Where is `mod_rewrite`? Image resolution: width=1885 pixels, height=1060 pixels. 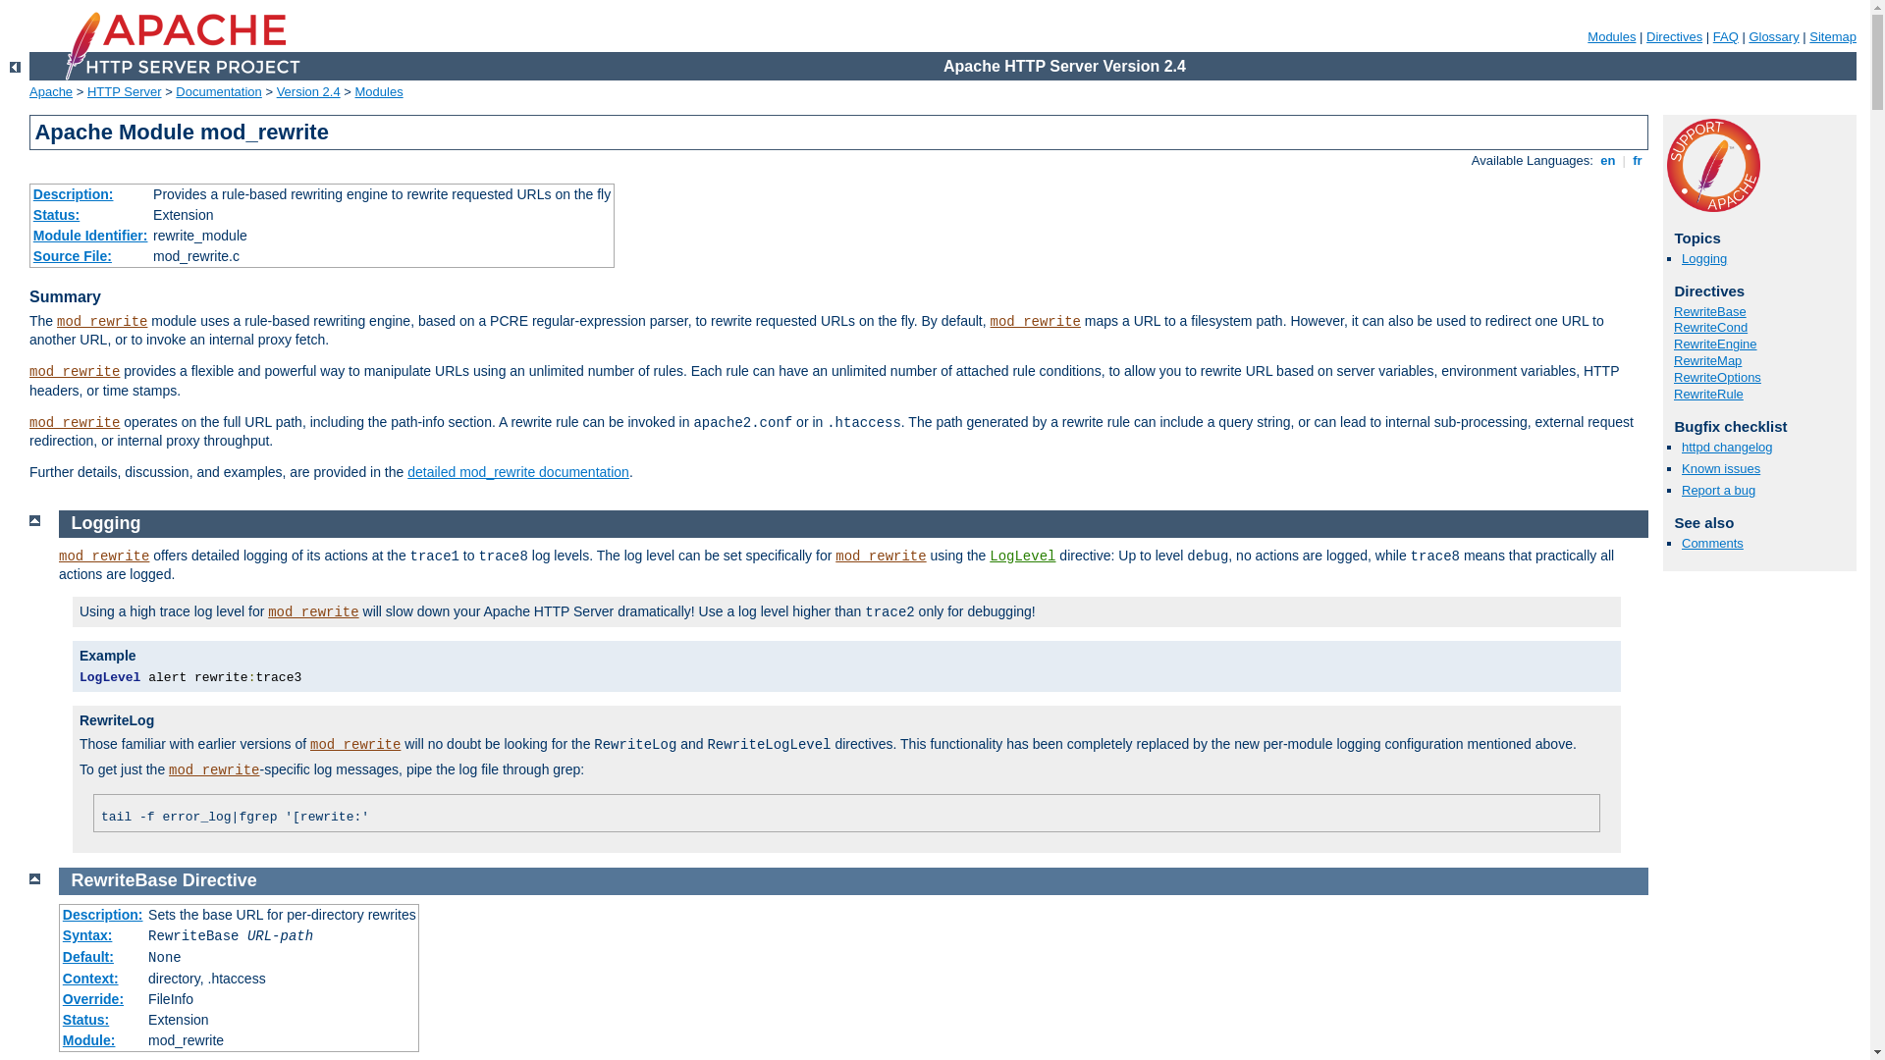
mod_rewrite is located at coordinates (313, 612).